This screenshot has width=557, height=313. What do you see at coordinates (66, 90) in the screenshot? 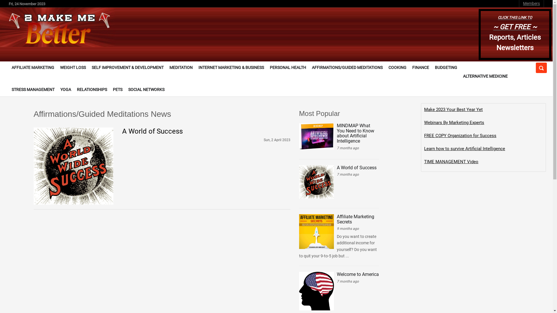
I see `YOGA` at bounding box center [66, 90].